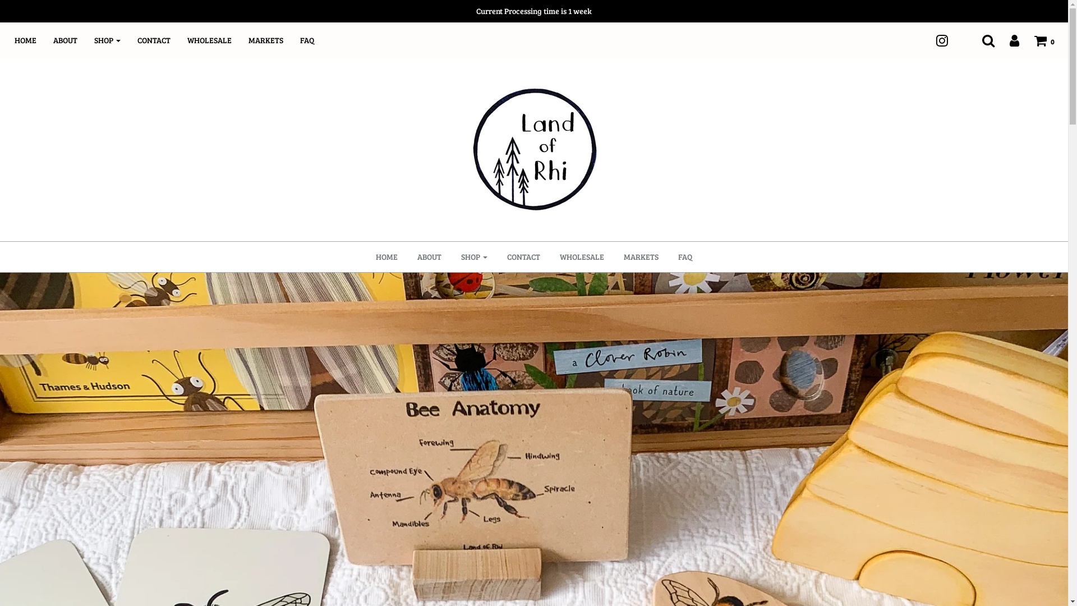 The width and height of the screenshot is (1077, 606). What do you see at coordinates (430, 257) in the screenshot?
I see `ABOUT` at bounding box center [430, 257].